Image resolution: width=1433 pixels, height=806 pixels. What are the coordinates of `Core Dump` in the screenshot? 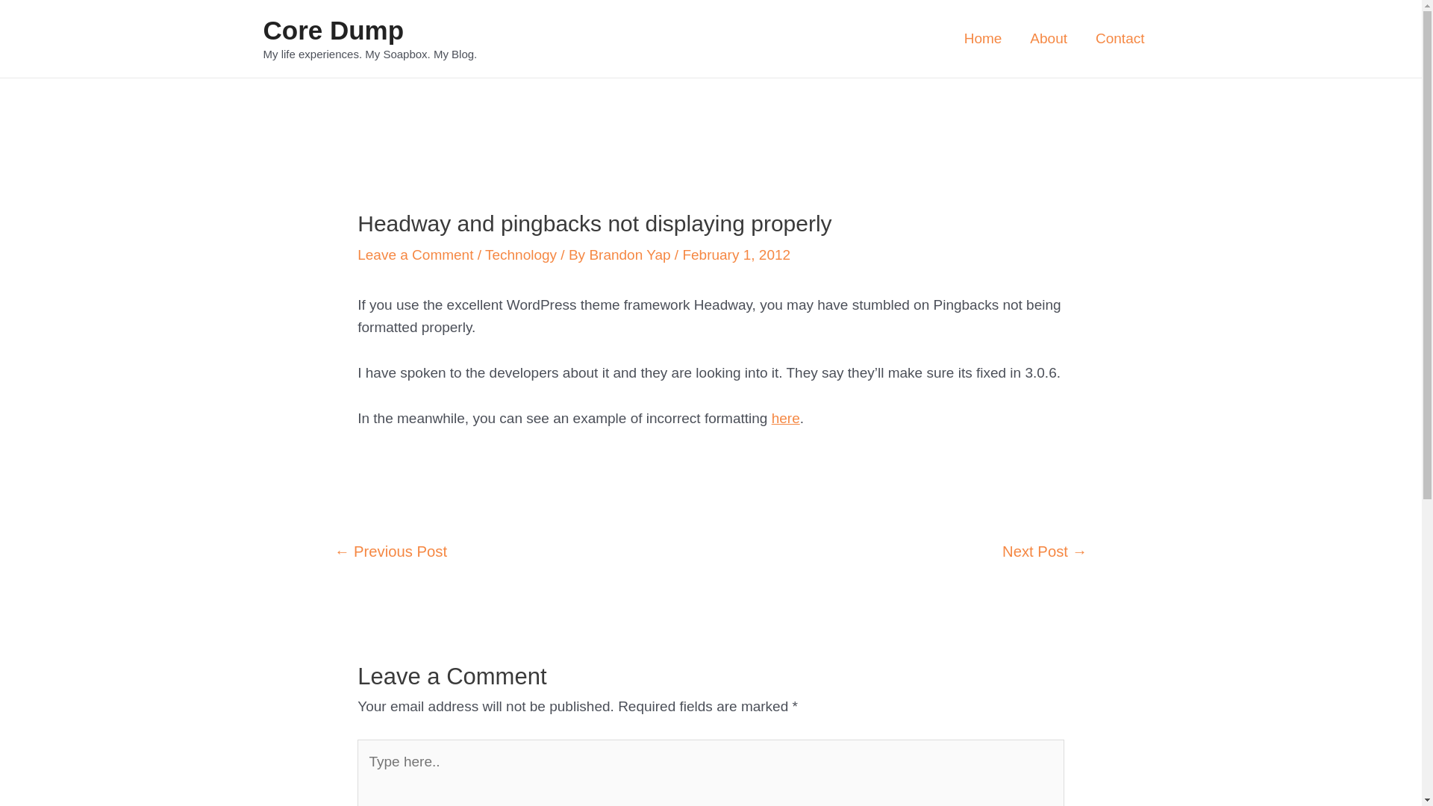 It's located at (333, 30).